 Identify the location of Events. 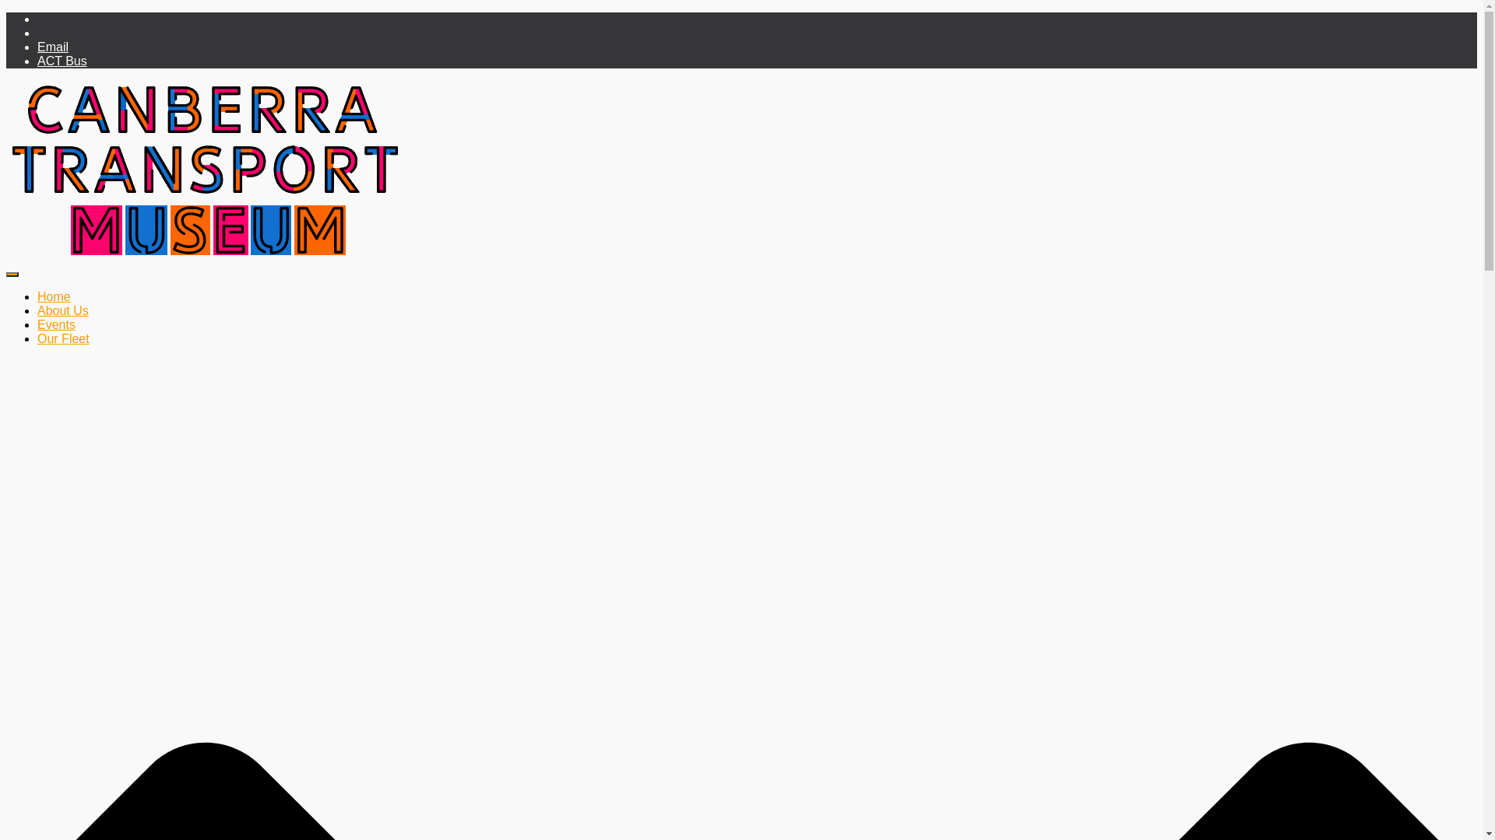
(56, 325).